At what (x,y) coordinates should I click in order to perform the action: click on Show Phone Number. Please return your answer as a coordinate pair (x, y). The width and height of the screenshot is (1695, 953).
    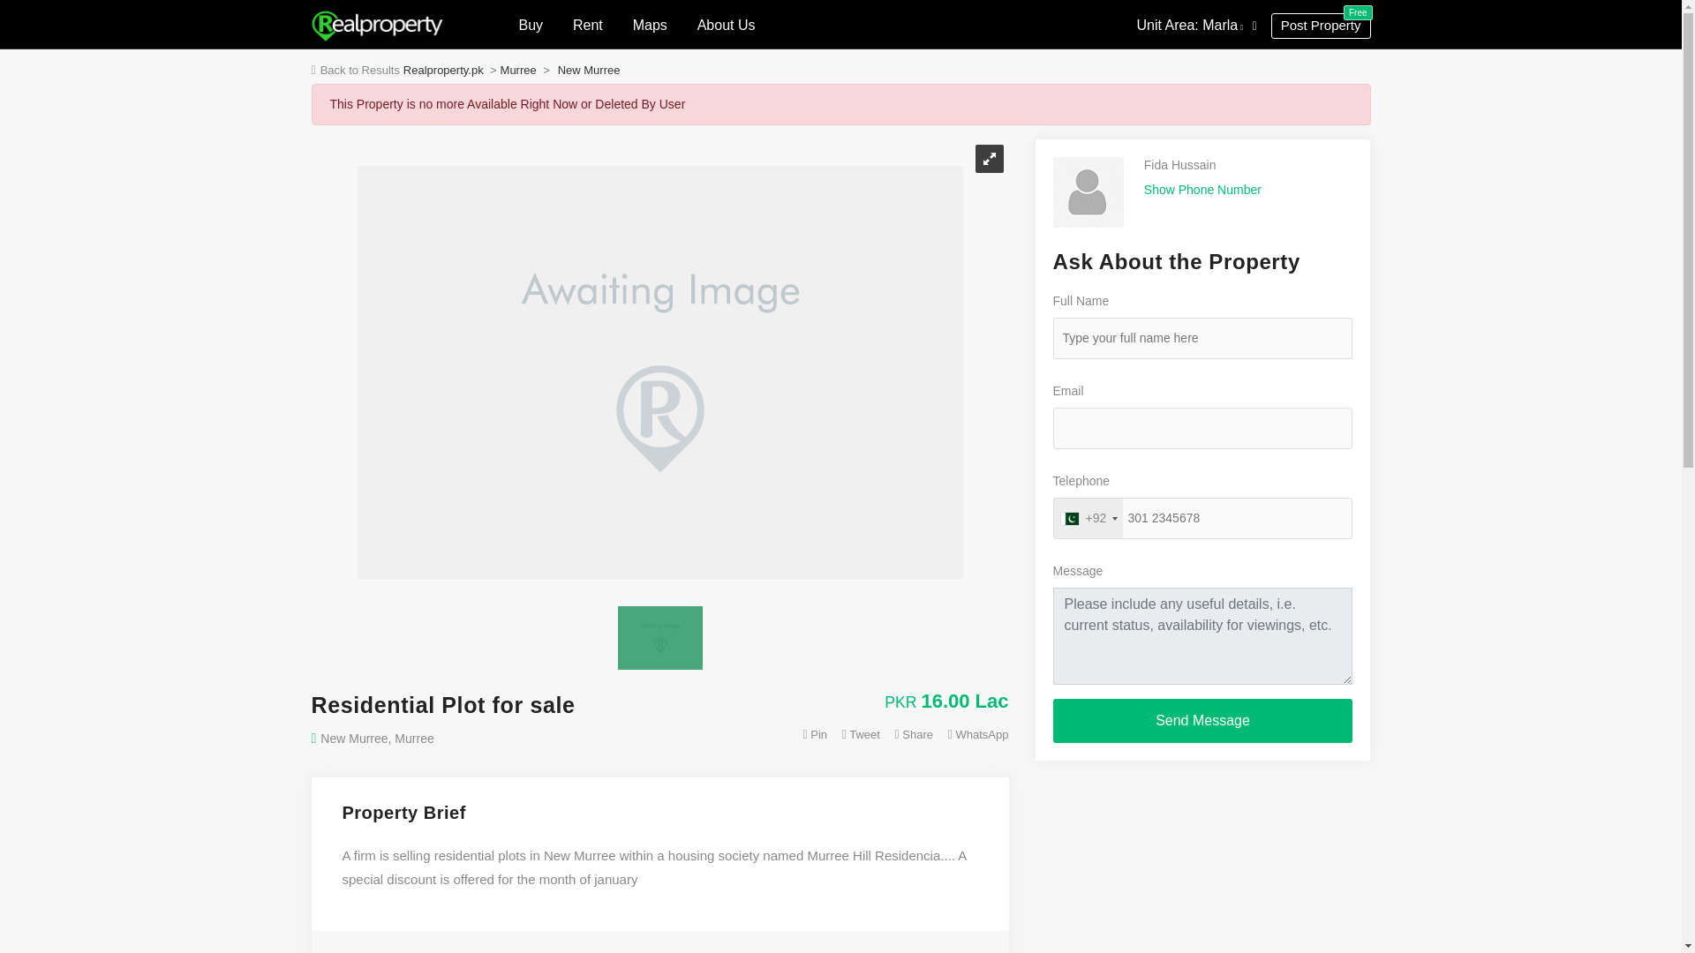
    Looking at the image, I should click on (864, 734).